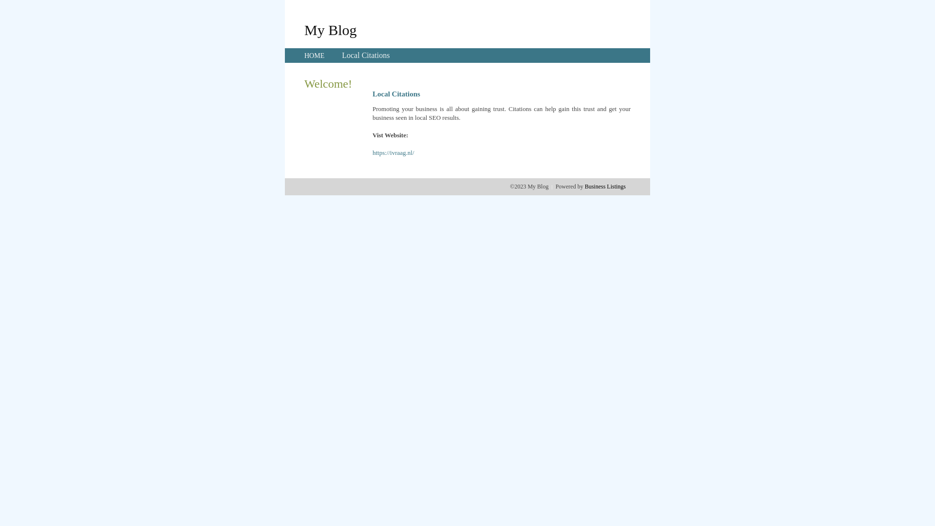 Image resolution: width=935 pixels, height=526 pixels. What do you see at coordinates (393, 153) in the screenshot?
I see `https://ivraag.nl/` at bounding box center [393, 153].